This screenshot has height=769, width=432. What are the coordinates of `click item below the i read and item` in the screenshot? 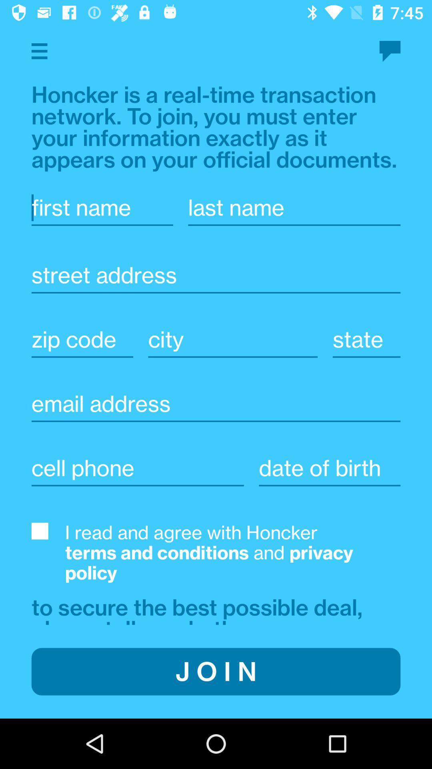 It's located at (200, 609).